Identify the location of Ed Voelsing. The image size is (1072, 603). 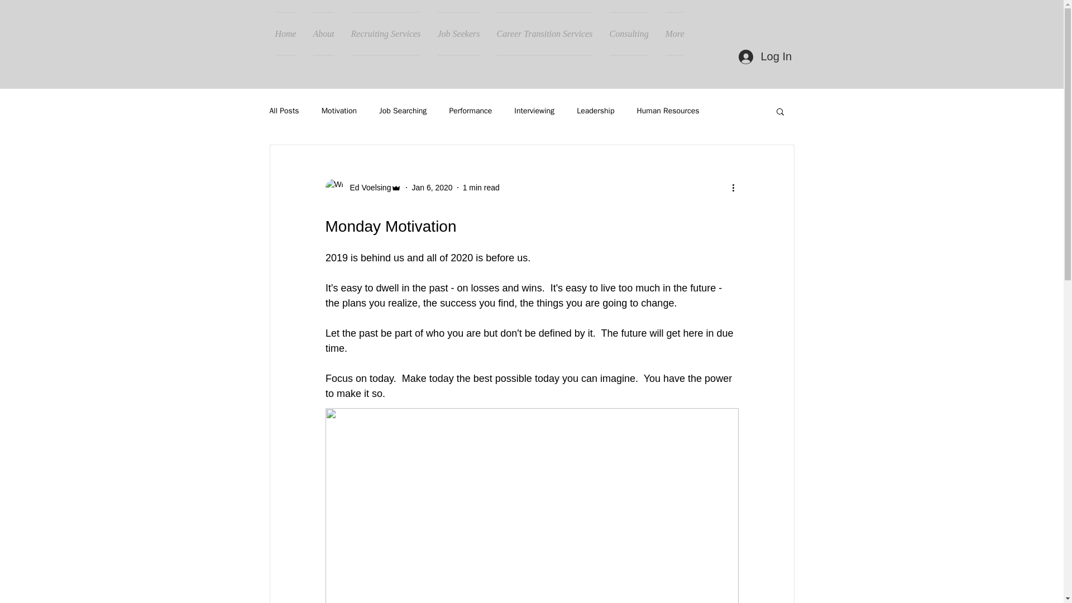
(363, 188).